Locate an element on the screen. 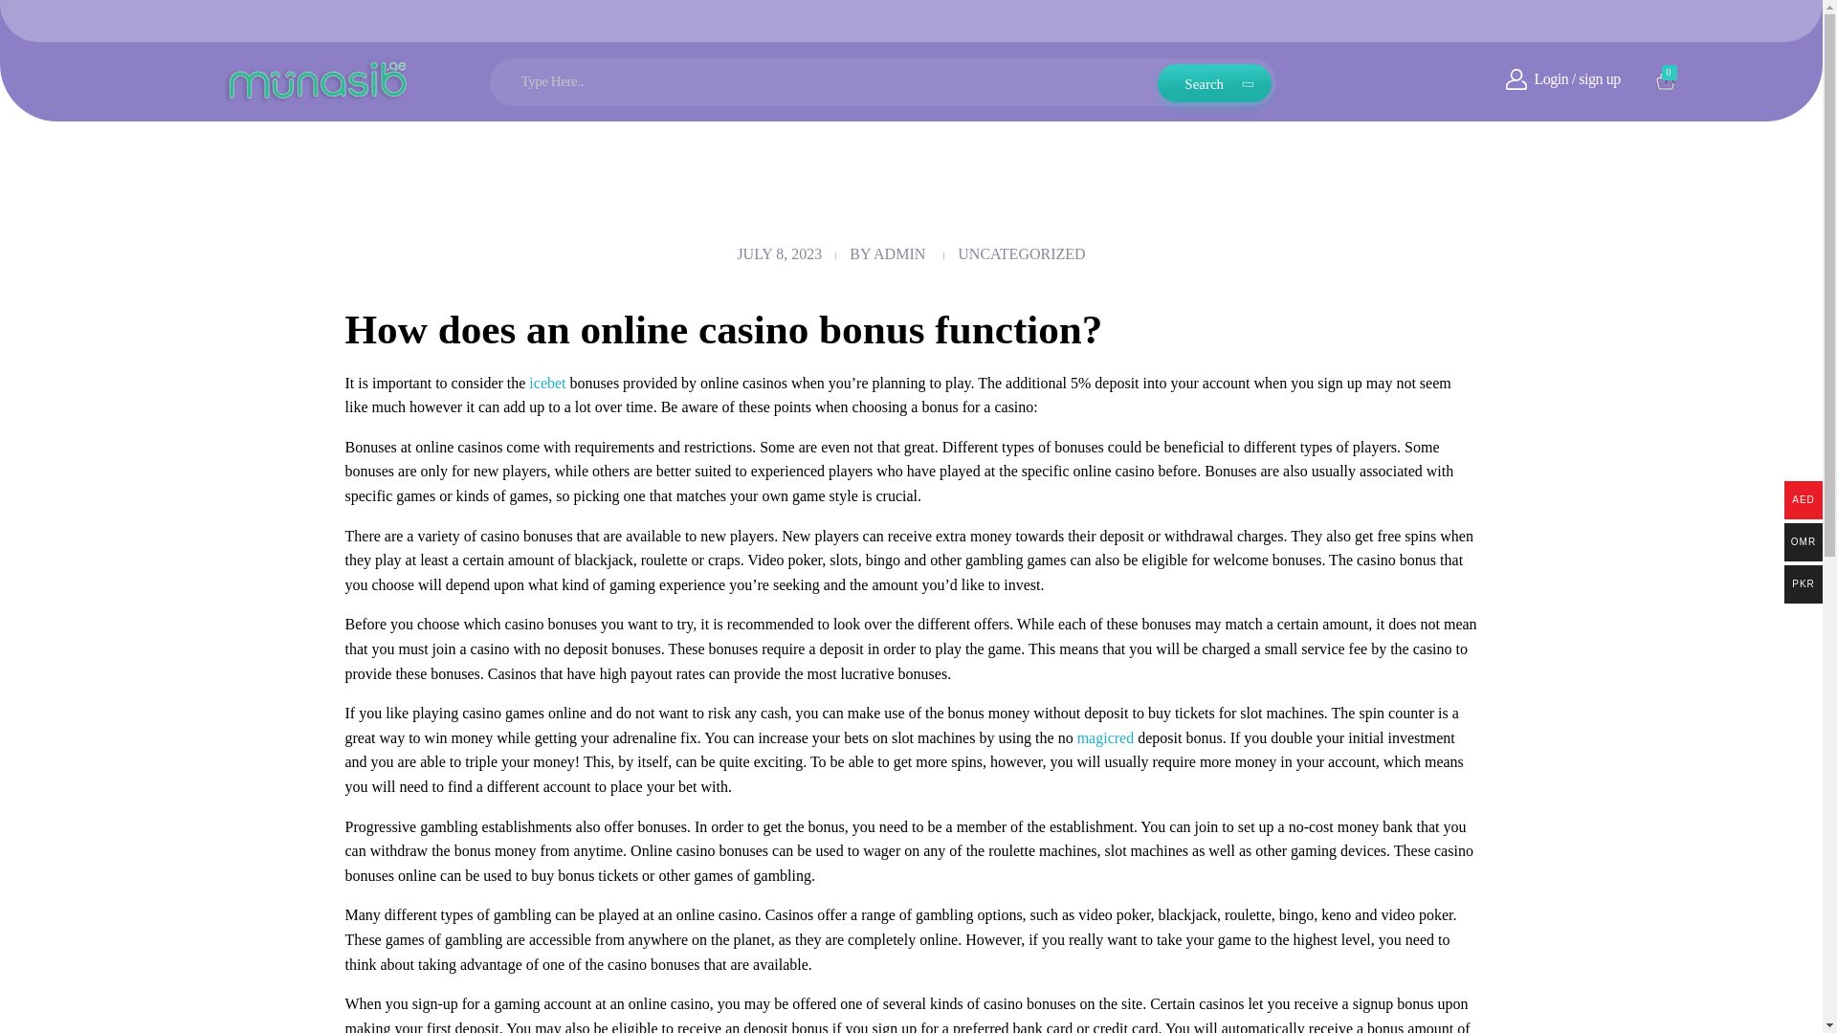 The width and height of the screenshot is (1837, 1033). View all posts by admin is located at coordinates (899, 254).